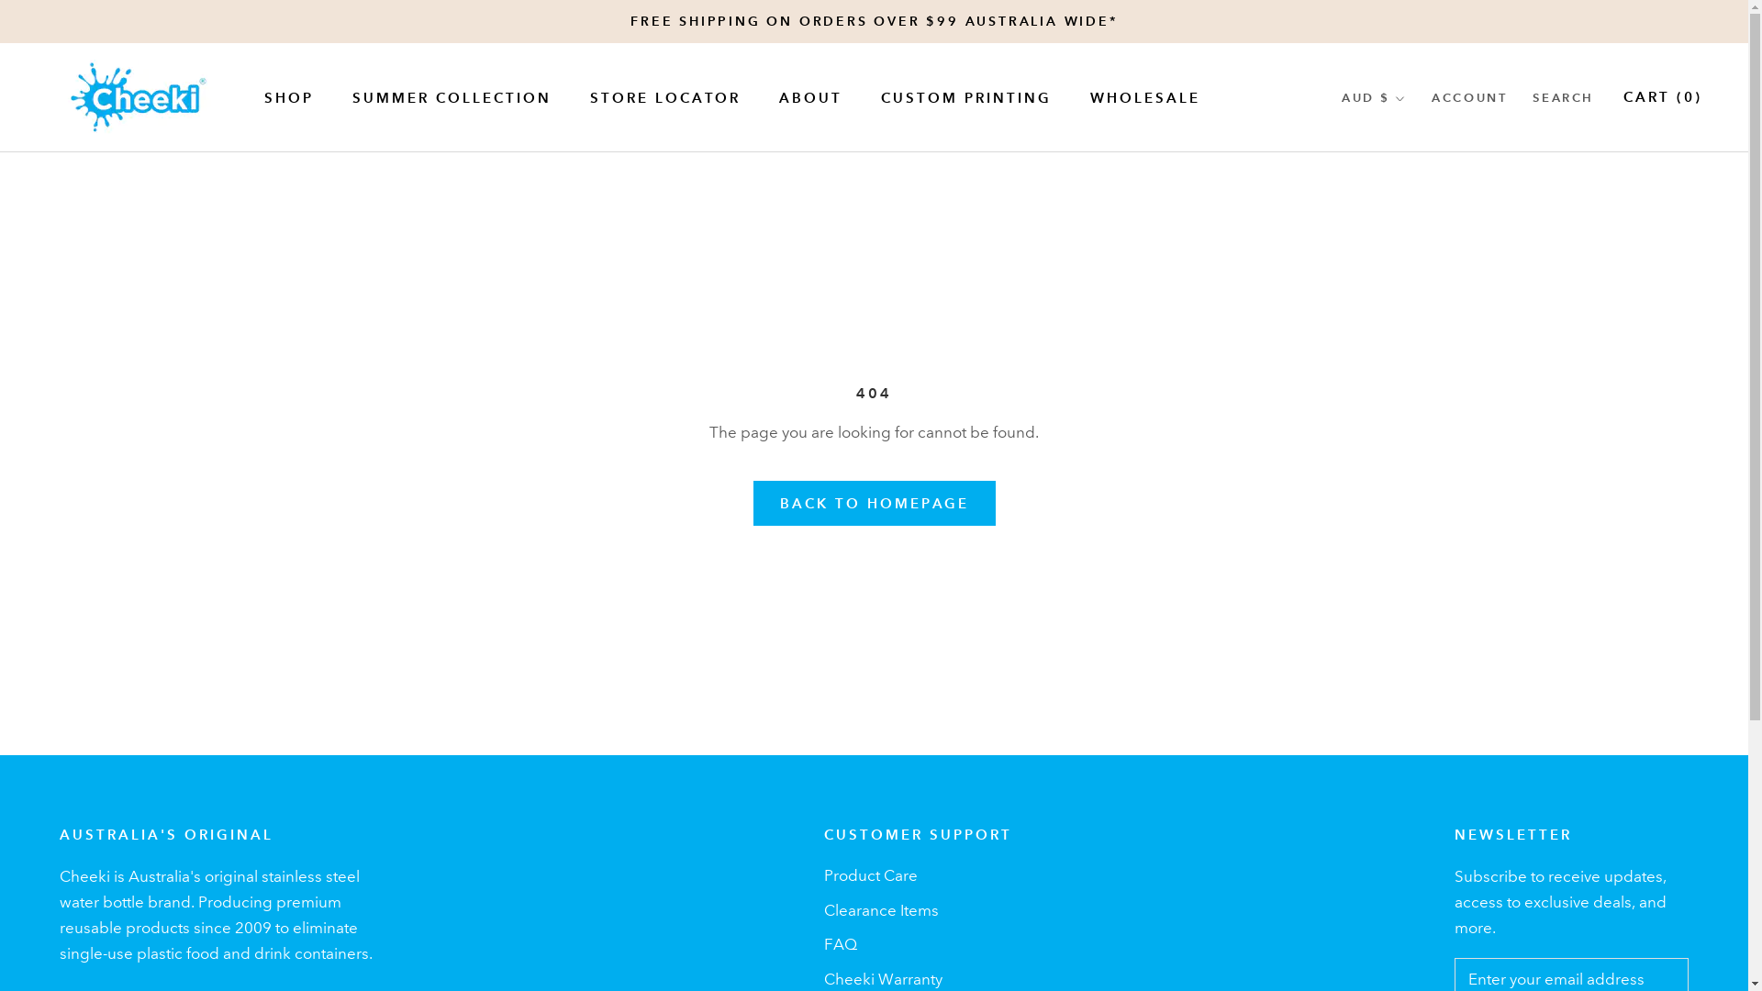 This screenshot has width=1762, height=991. I want to click on Product Care, so click(918, 876).